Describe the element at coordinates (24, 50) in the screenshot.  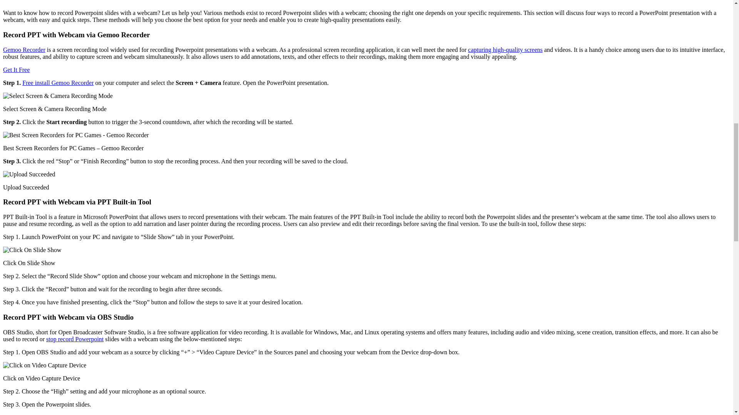
I see `Gemoo Recorder` at that location.